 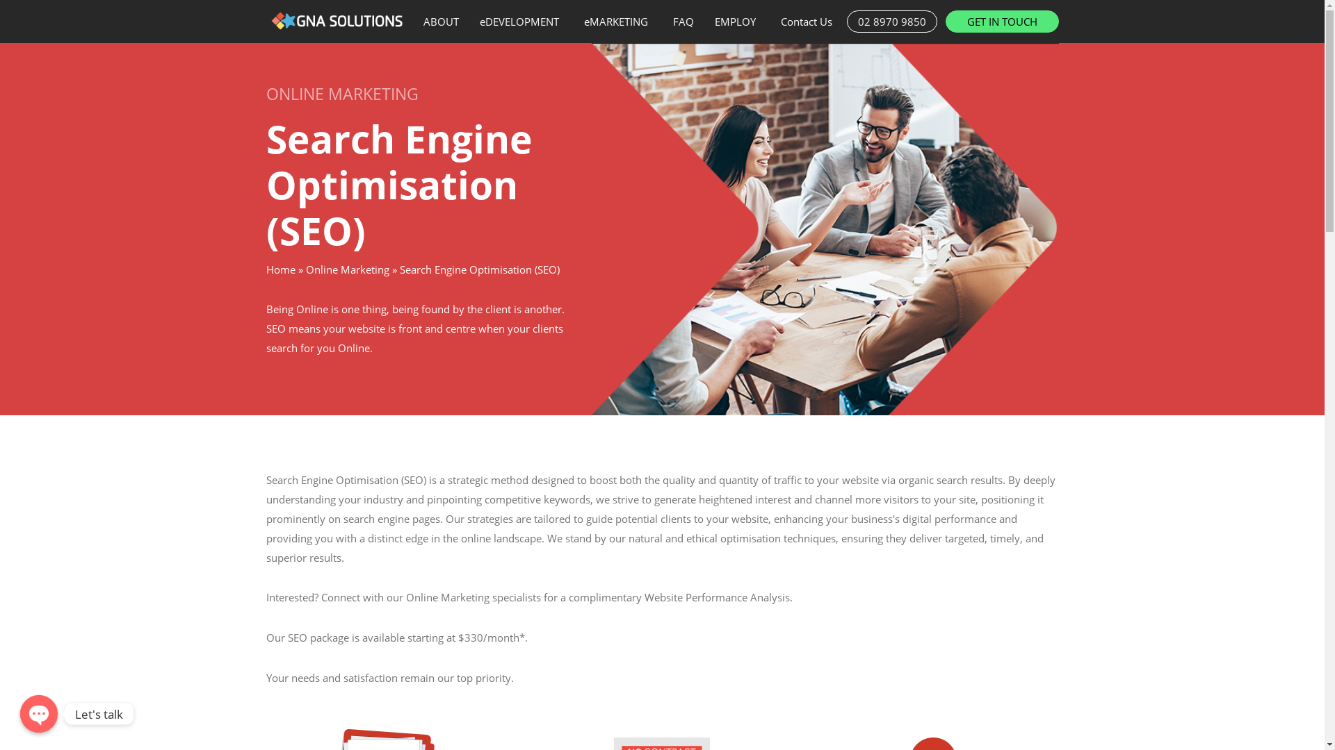 What do you see at coordinates (441, 22) in the screenshot?
I see `ABOUT` at bounding box center [441, 22].